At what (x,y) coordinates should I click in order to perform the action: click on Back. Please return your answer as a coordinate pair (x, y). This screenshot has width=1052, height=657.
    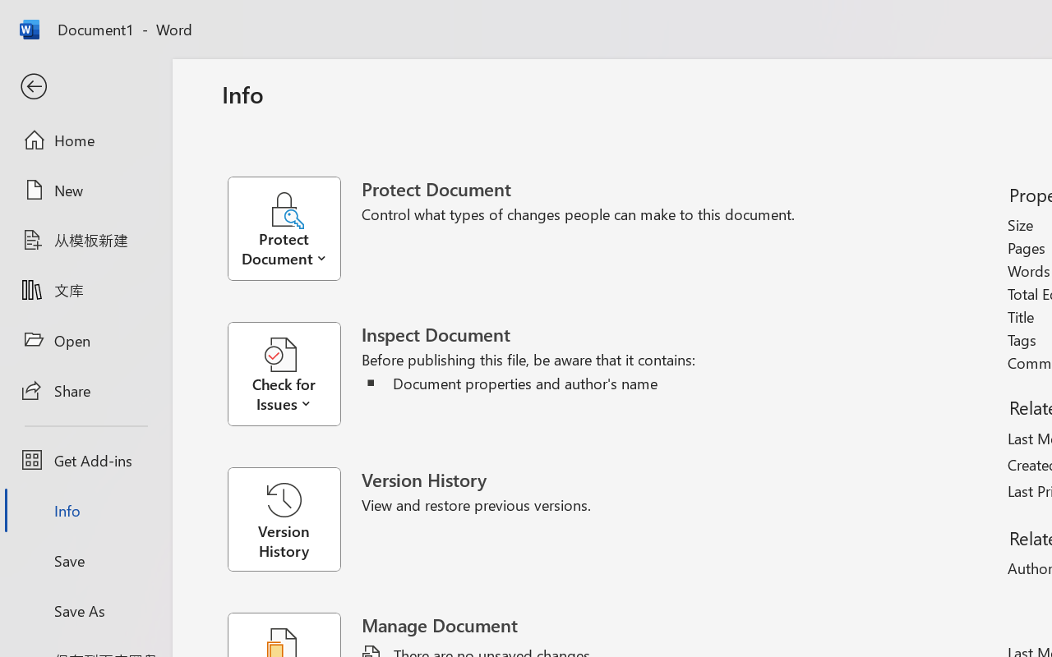
    Looking at the image, I should click on (85, 87).